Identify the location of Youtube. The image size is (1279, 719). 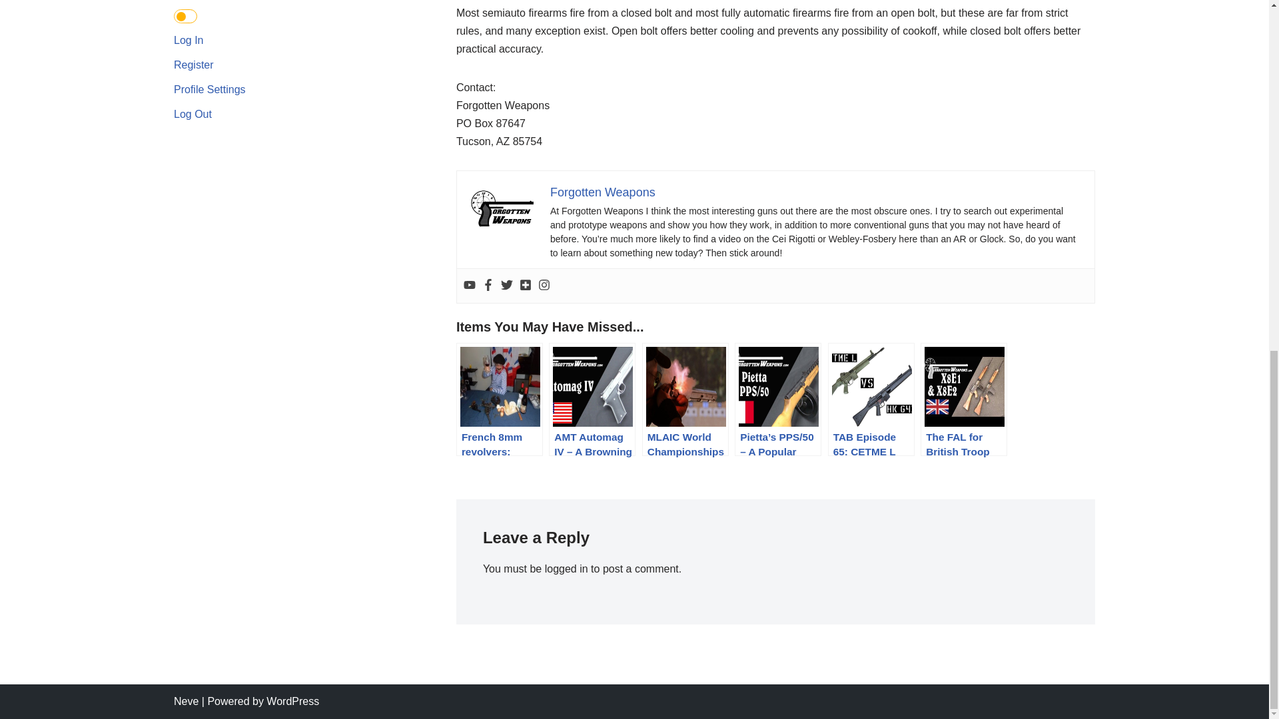
(469, 286).